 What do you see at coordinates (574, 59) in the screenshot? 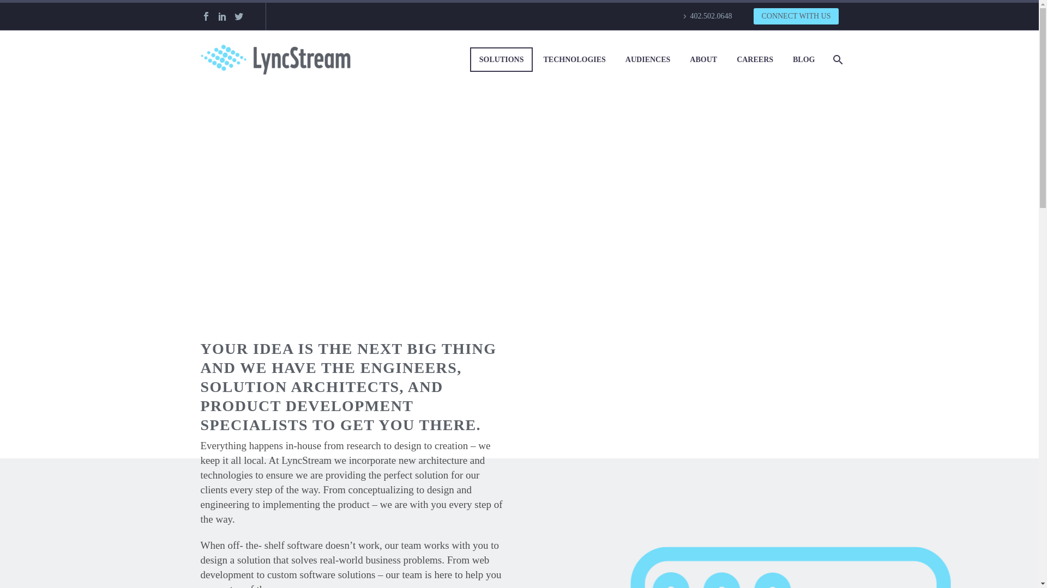
I see `TECHNOLOGIES` at bounding box center [574, 59].